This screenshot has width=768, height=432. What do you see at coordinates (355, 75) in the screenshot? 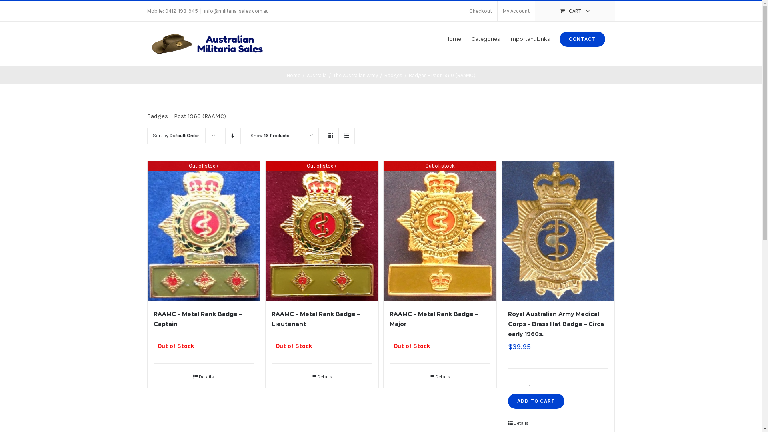
I see `The Australian Army` at bounding box center [355, 75].